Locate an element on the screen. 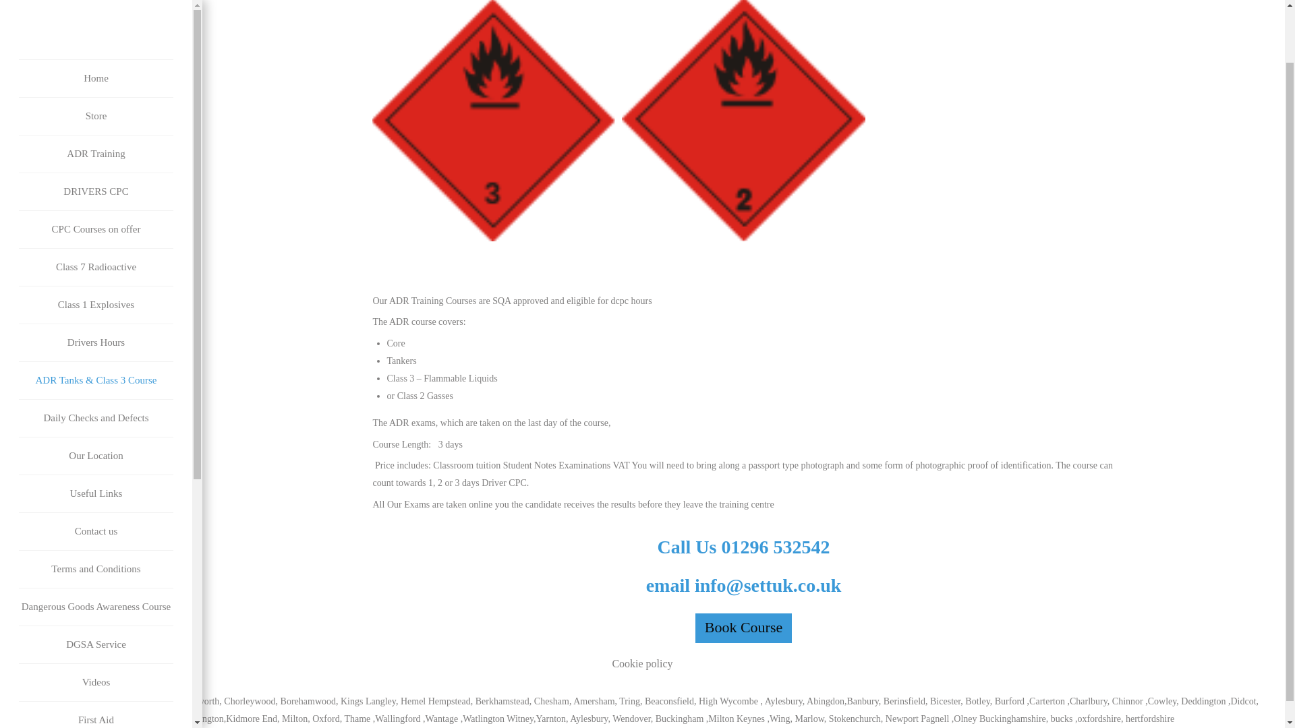 This screenshot has width=1295, height=728. ADR Training is located at coordinates (96, 93).